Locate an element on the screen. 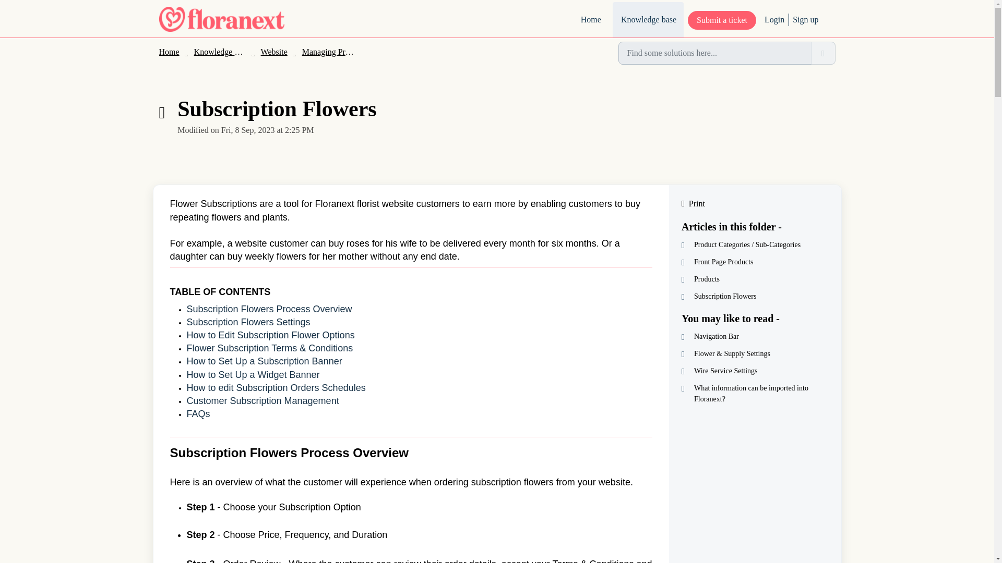 Image resolution: width=1002 pixels, height=563 pixels. Home is located at coordinates (169, 52).